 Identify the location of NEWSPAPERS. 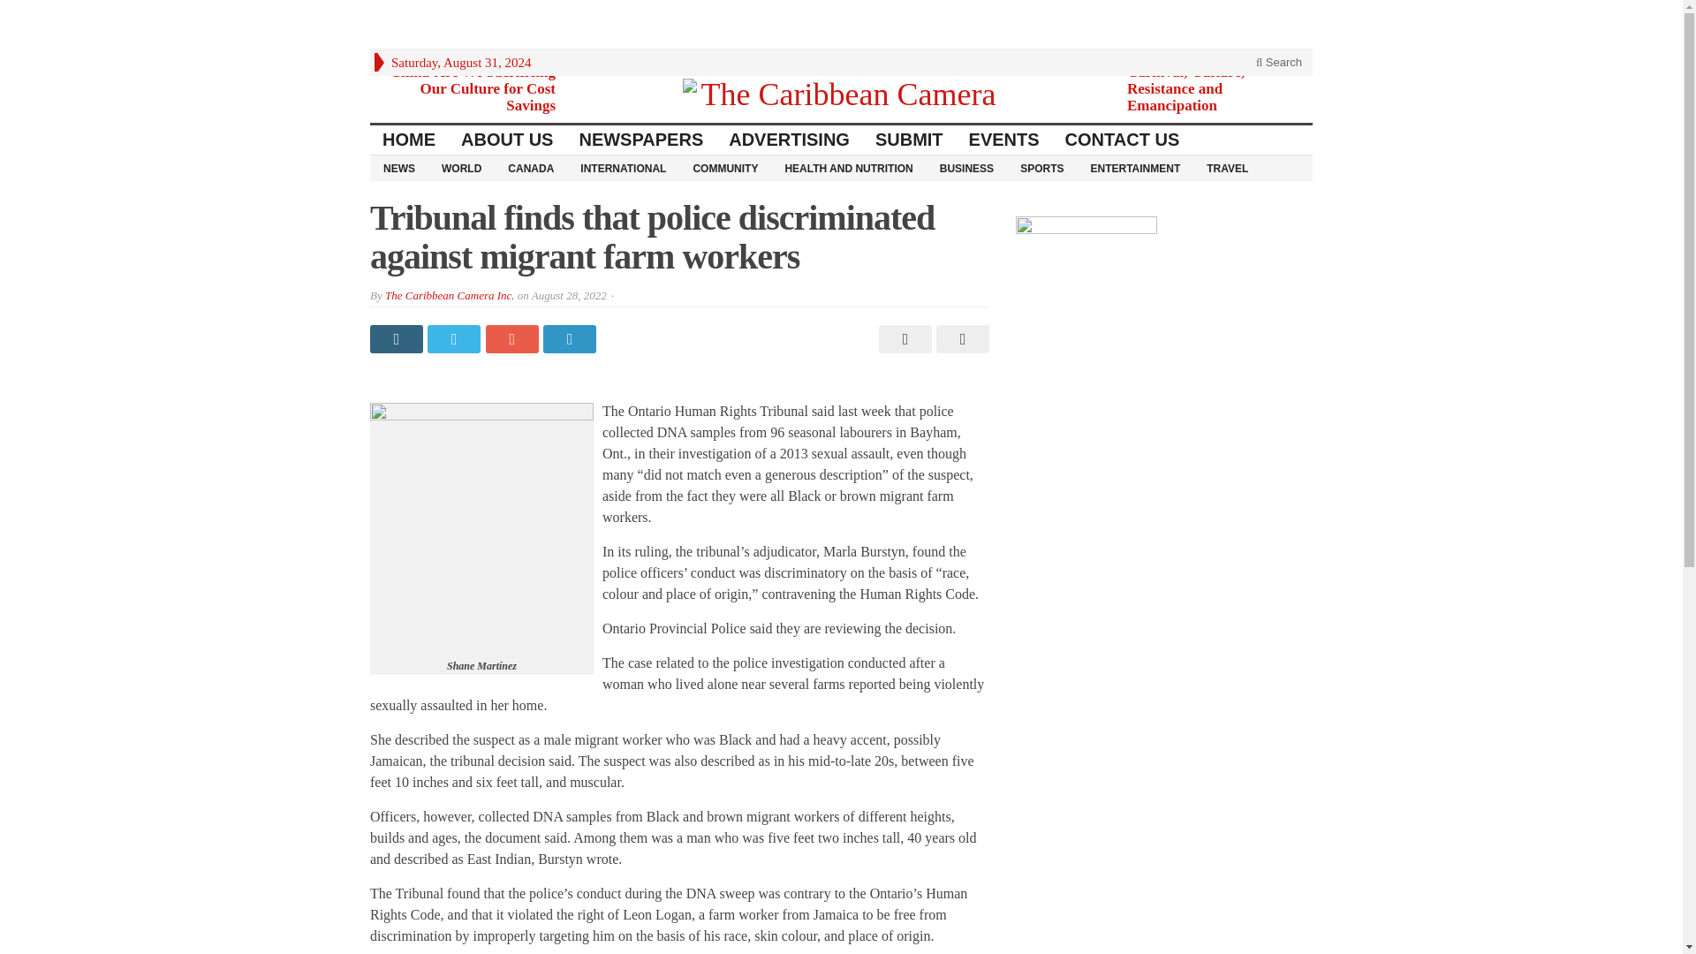
(641, 140).